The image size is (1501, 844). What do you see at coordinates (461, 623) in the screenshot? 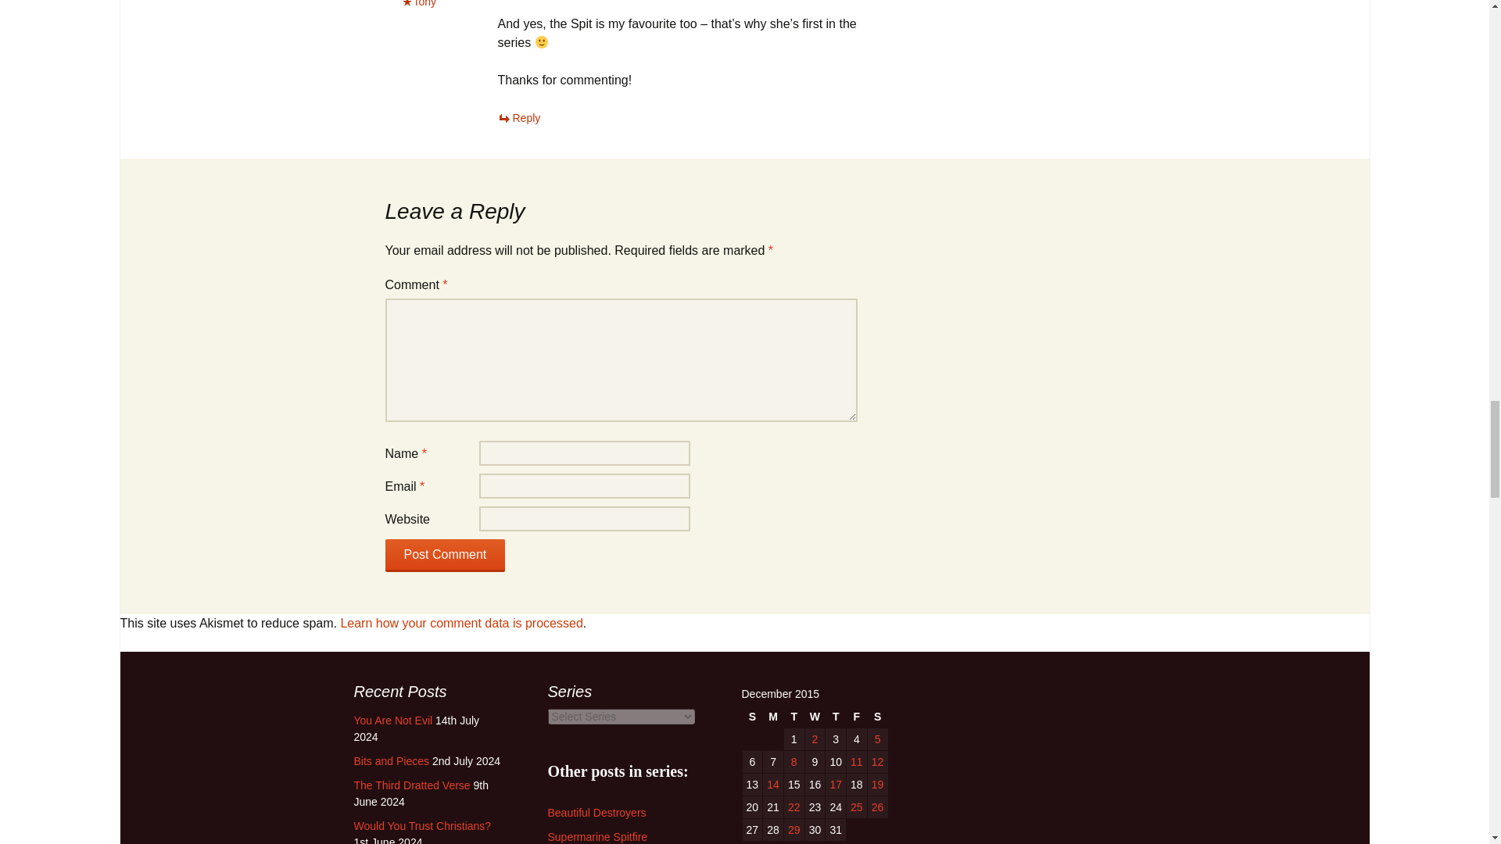
I see `Learn how your comment data is processed` at bounding box center [461, 623].